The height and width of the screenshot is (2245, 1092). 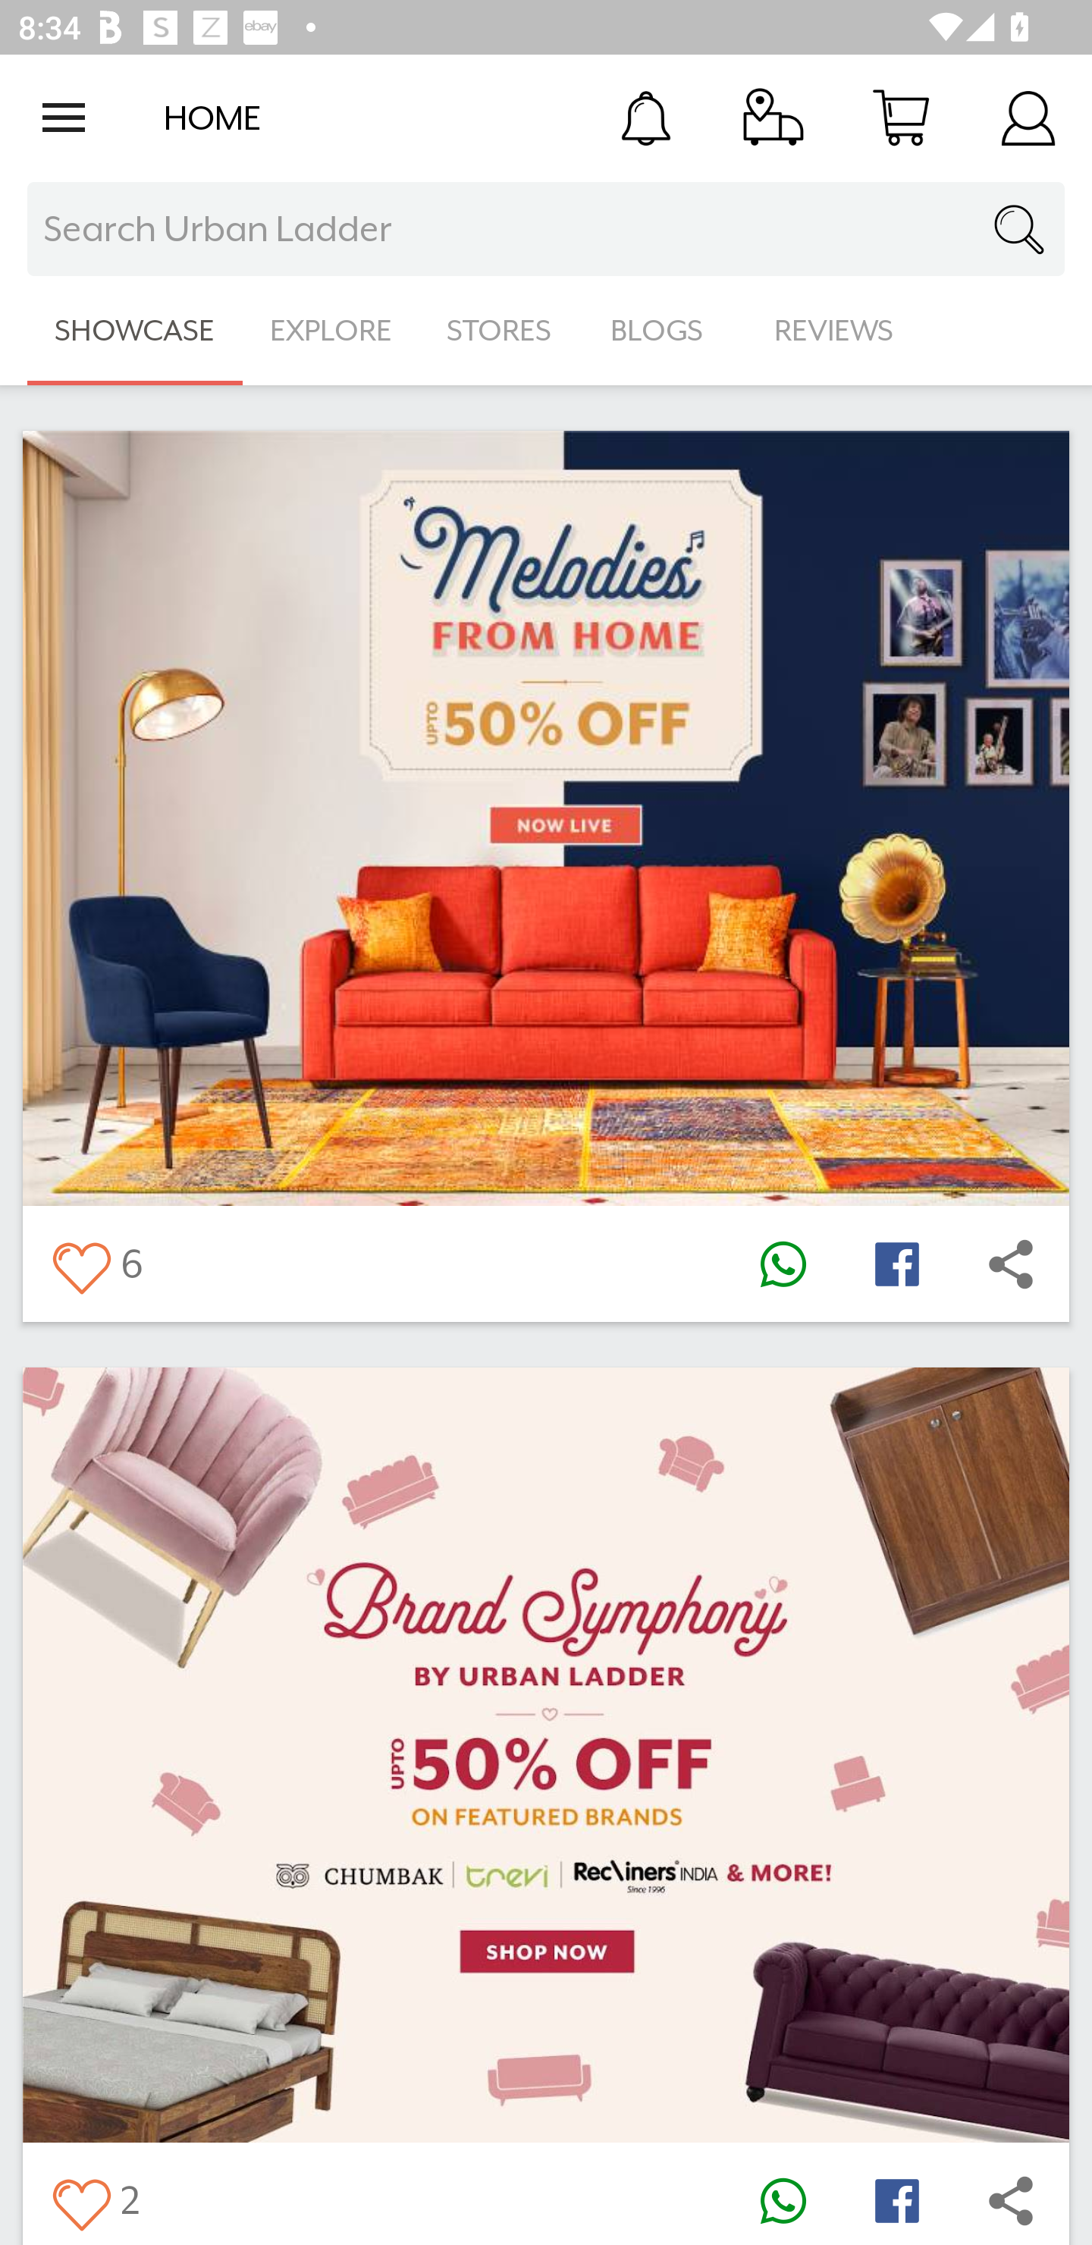 What do you see at coordinates (80, 1264) in the screenshot?
I see `` at bounding box center [80, 1264].